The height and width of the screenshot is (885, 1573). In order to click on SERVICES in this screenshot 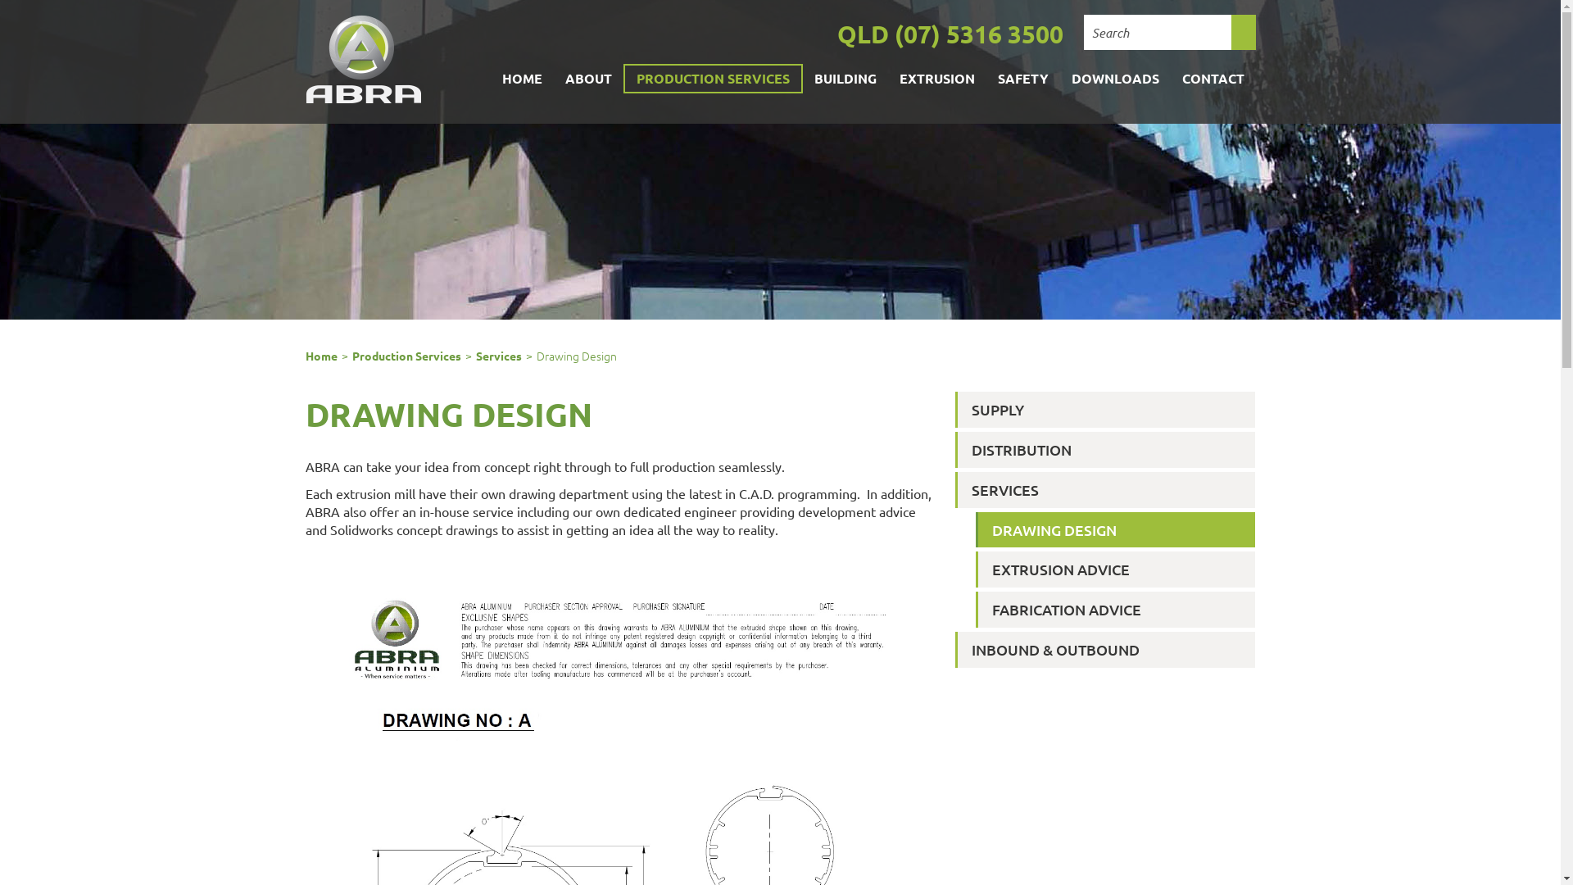, I will do `click(1106, 490)`.